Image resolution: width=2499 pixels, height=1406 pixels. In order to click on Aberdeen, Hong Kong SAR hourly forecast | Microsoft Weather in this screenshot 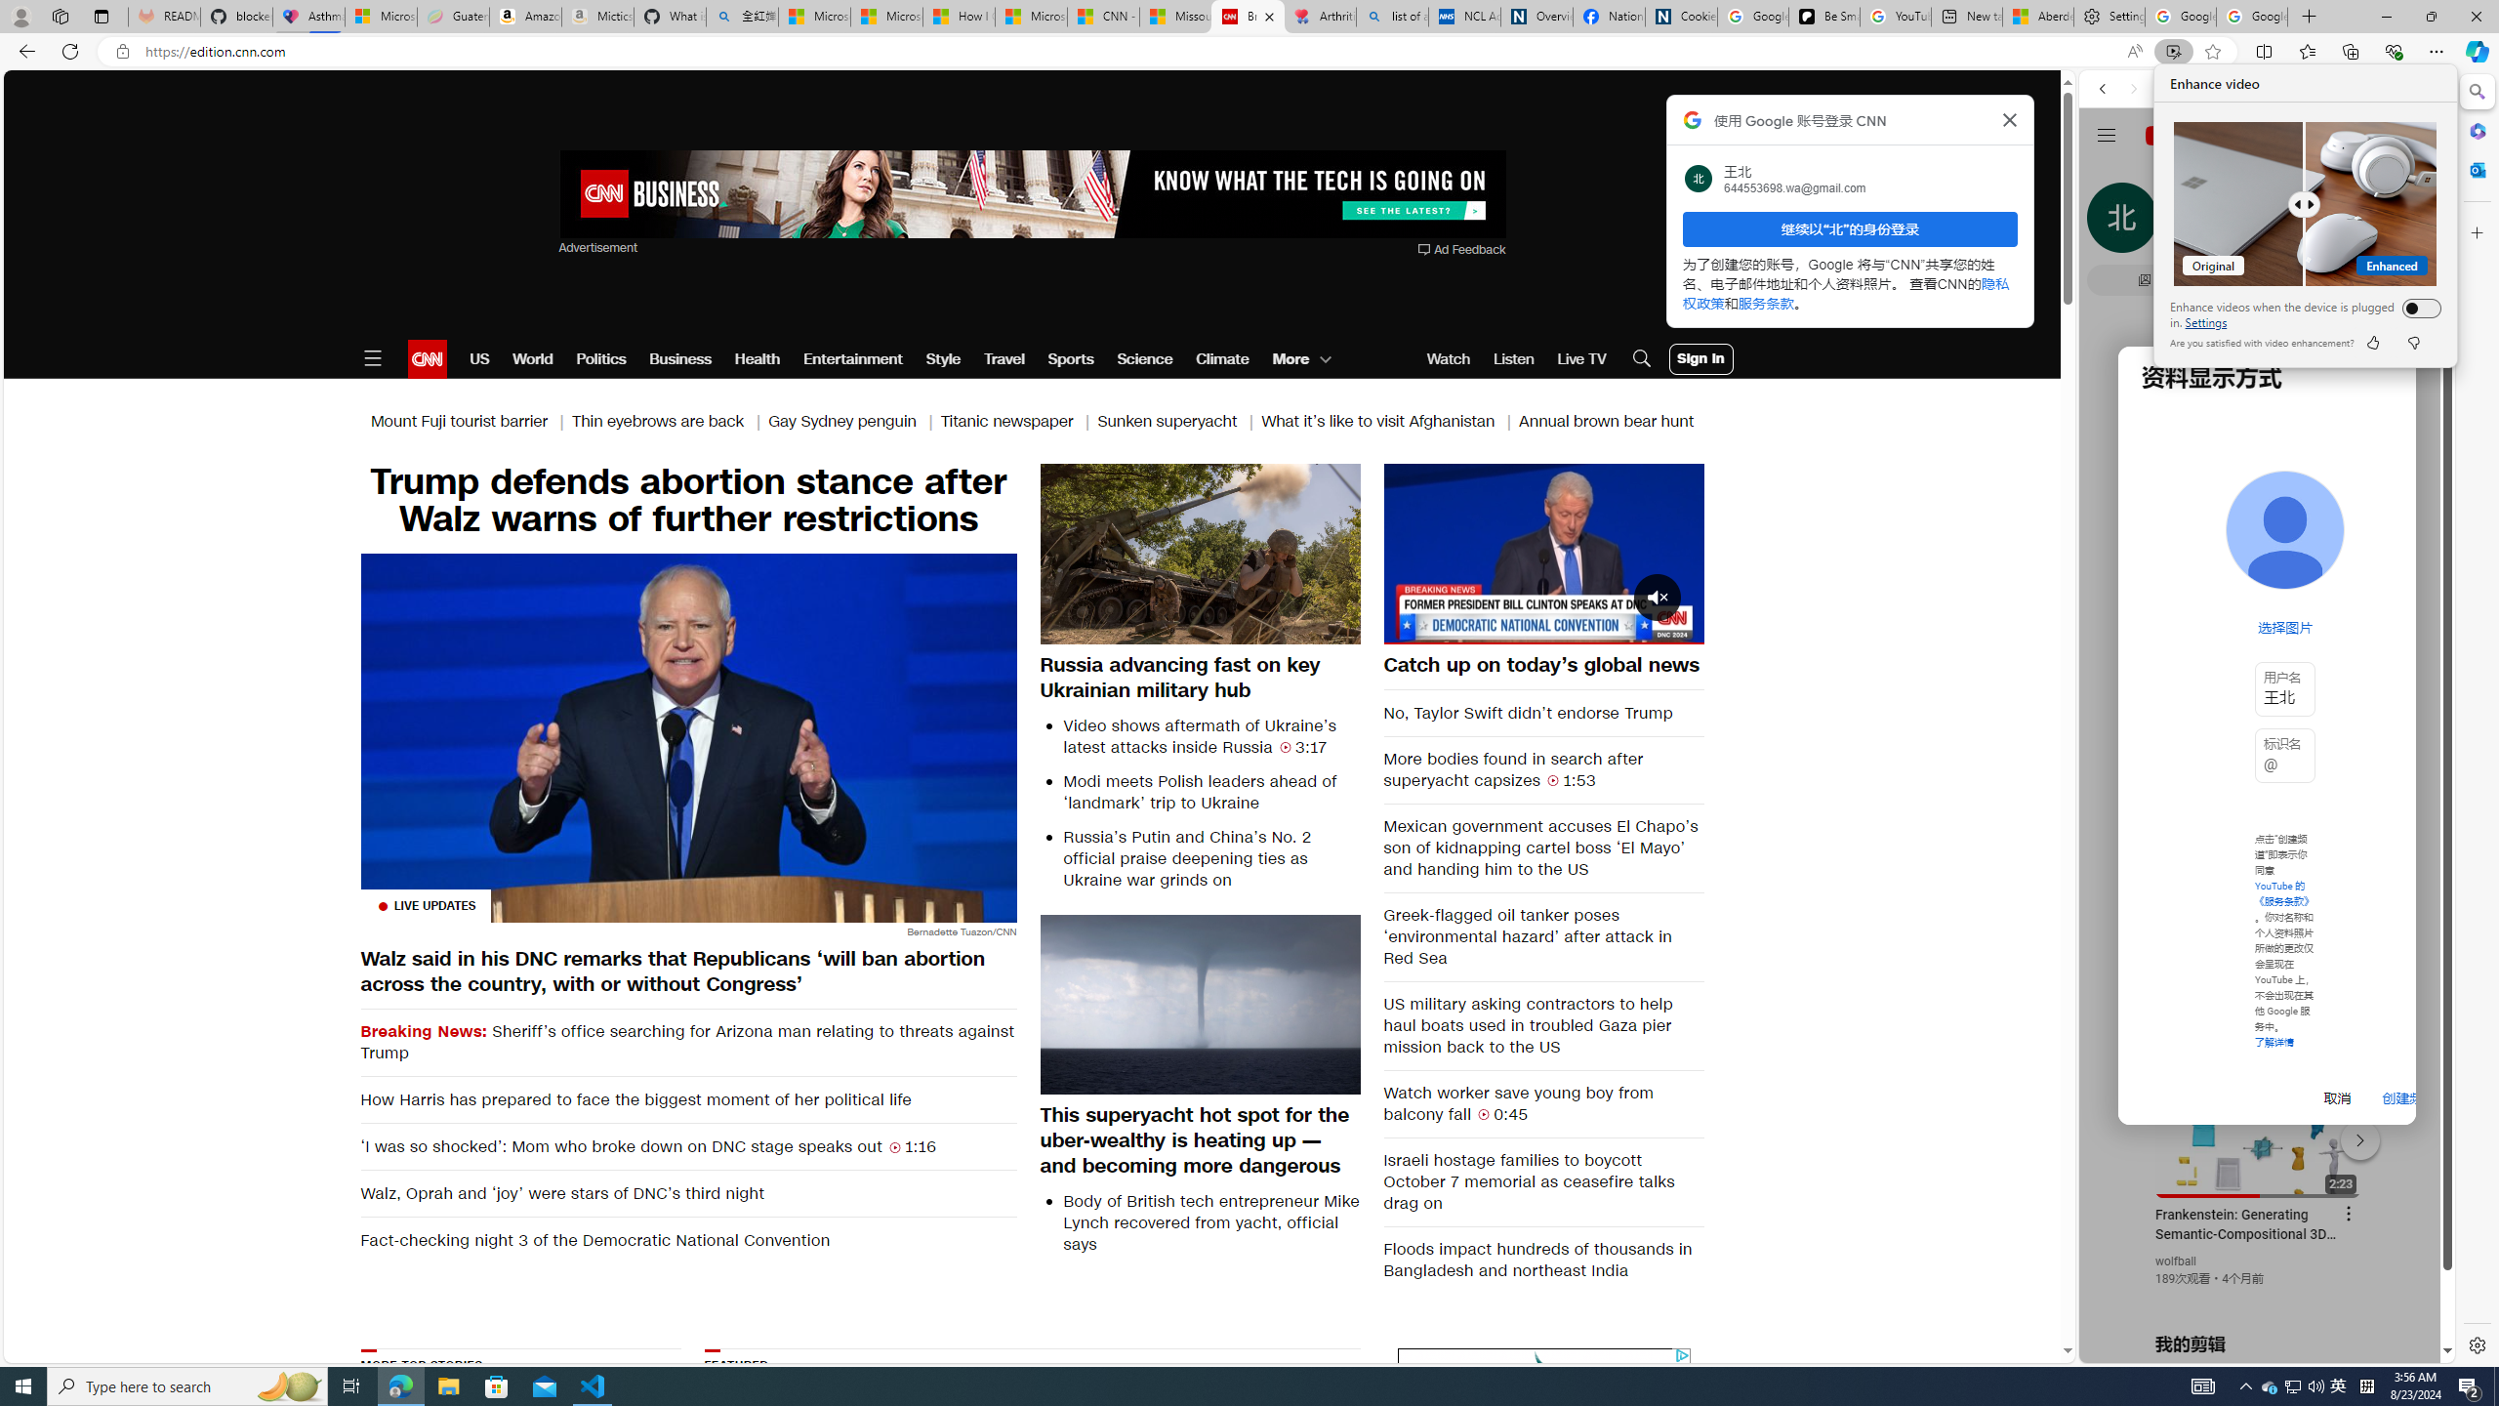, I will do `click(2037, 17)`.